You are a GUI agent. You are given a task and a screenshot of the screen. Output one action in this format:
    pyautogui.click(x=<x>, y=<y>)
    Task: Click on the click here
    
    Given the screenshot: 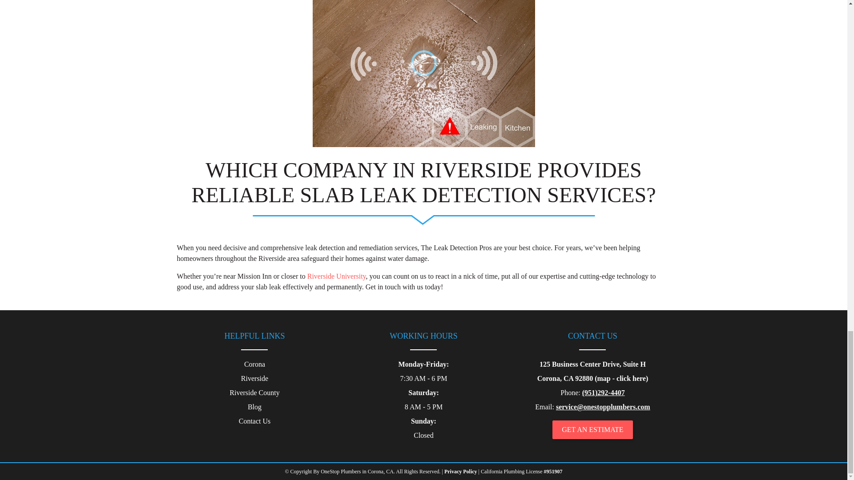 What is the action you would take?
    pyautogui.click(x=631, y=379)
    